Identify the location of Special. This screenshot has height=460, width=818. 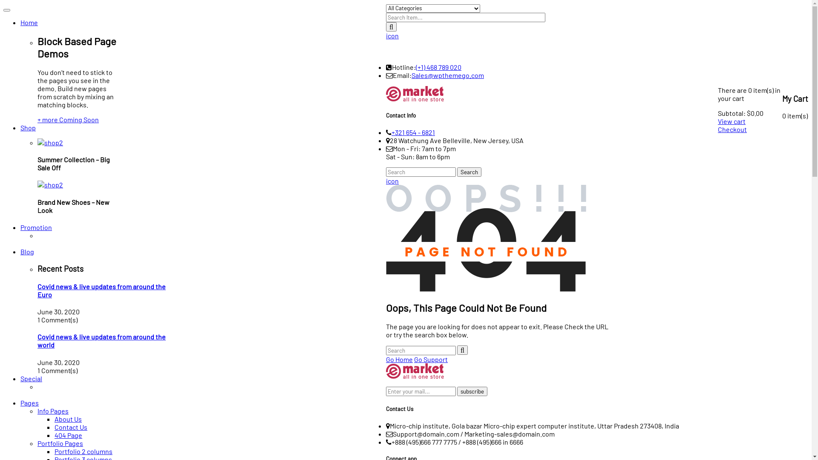
(32, 378).